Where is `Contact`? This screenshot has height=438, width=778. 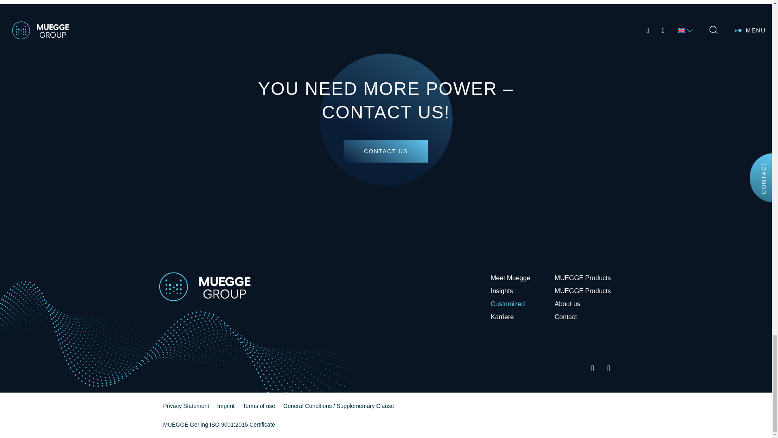
Contact is located at coordinates (566, 317).